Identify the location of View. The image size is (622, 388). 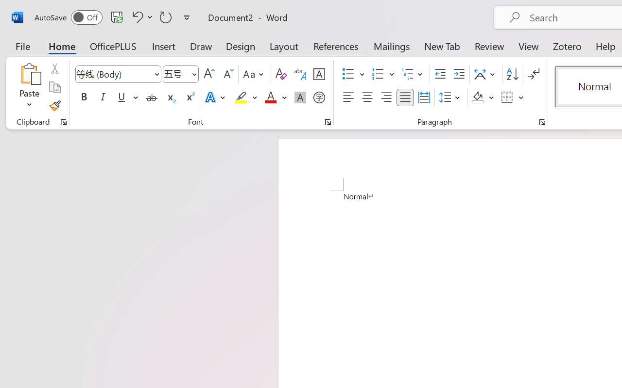
(529, 46).